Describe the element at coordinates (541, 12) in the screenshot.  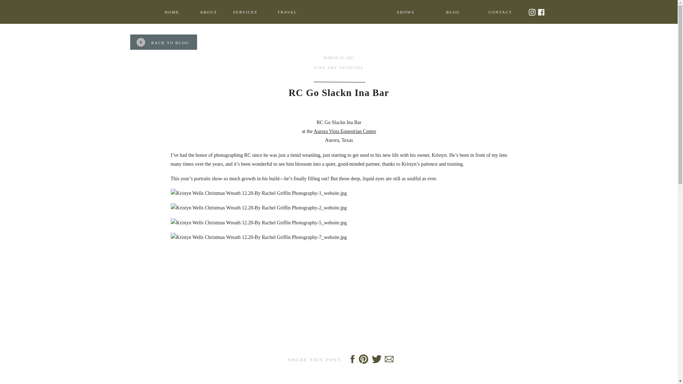
I see `Facebook Copy-color Created with Sketch.` at that location.